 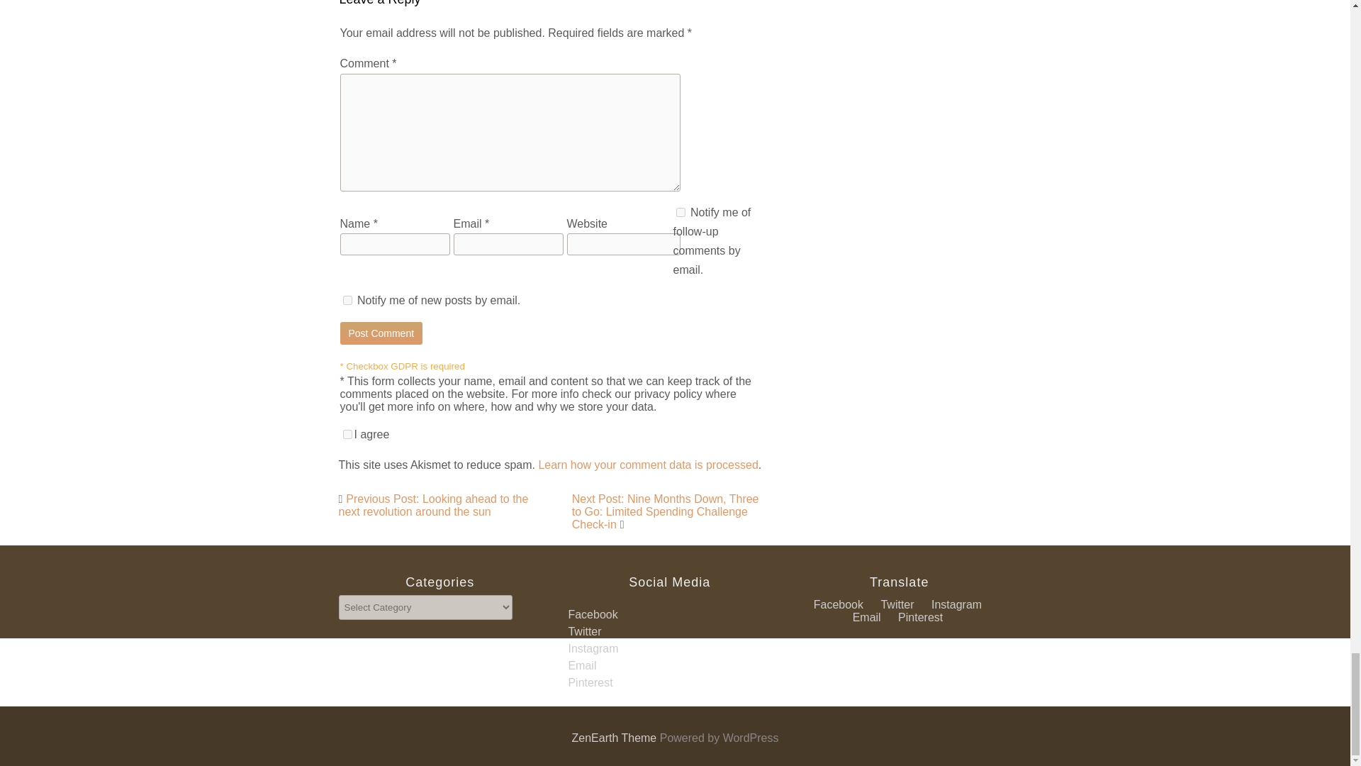 What do you see at coordinates (347, 299) in the screenshot?
I see `subscribe` at bounding box center [347, 299].